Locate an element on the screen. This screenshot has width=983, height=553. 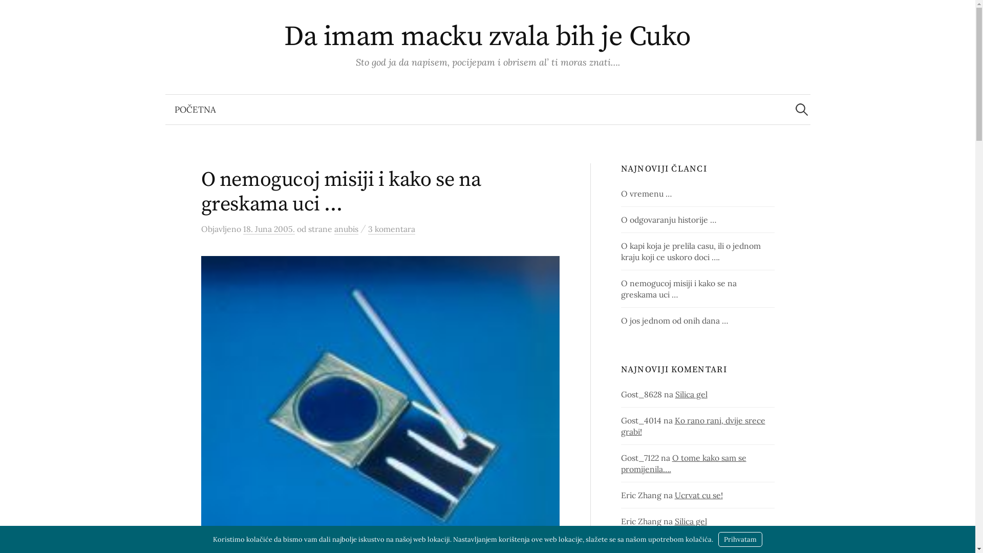
Ko rano rani, dvije srece grabi! is located at coordinates (693, 426).